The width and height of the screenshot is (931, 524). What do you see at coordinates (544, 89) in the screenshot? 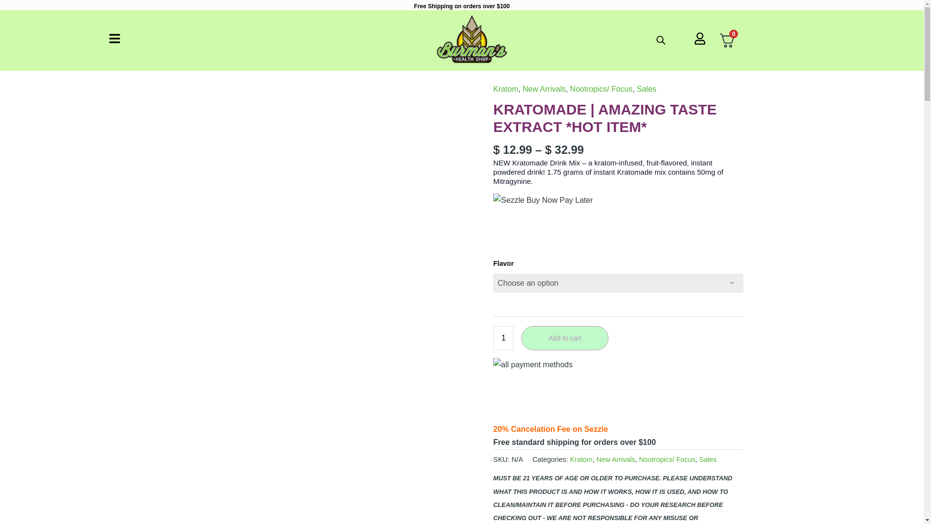
I see `New Arrivals` at bounding box center [544, 89].